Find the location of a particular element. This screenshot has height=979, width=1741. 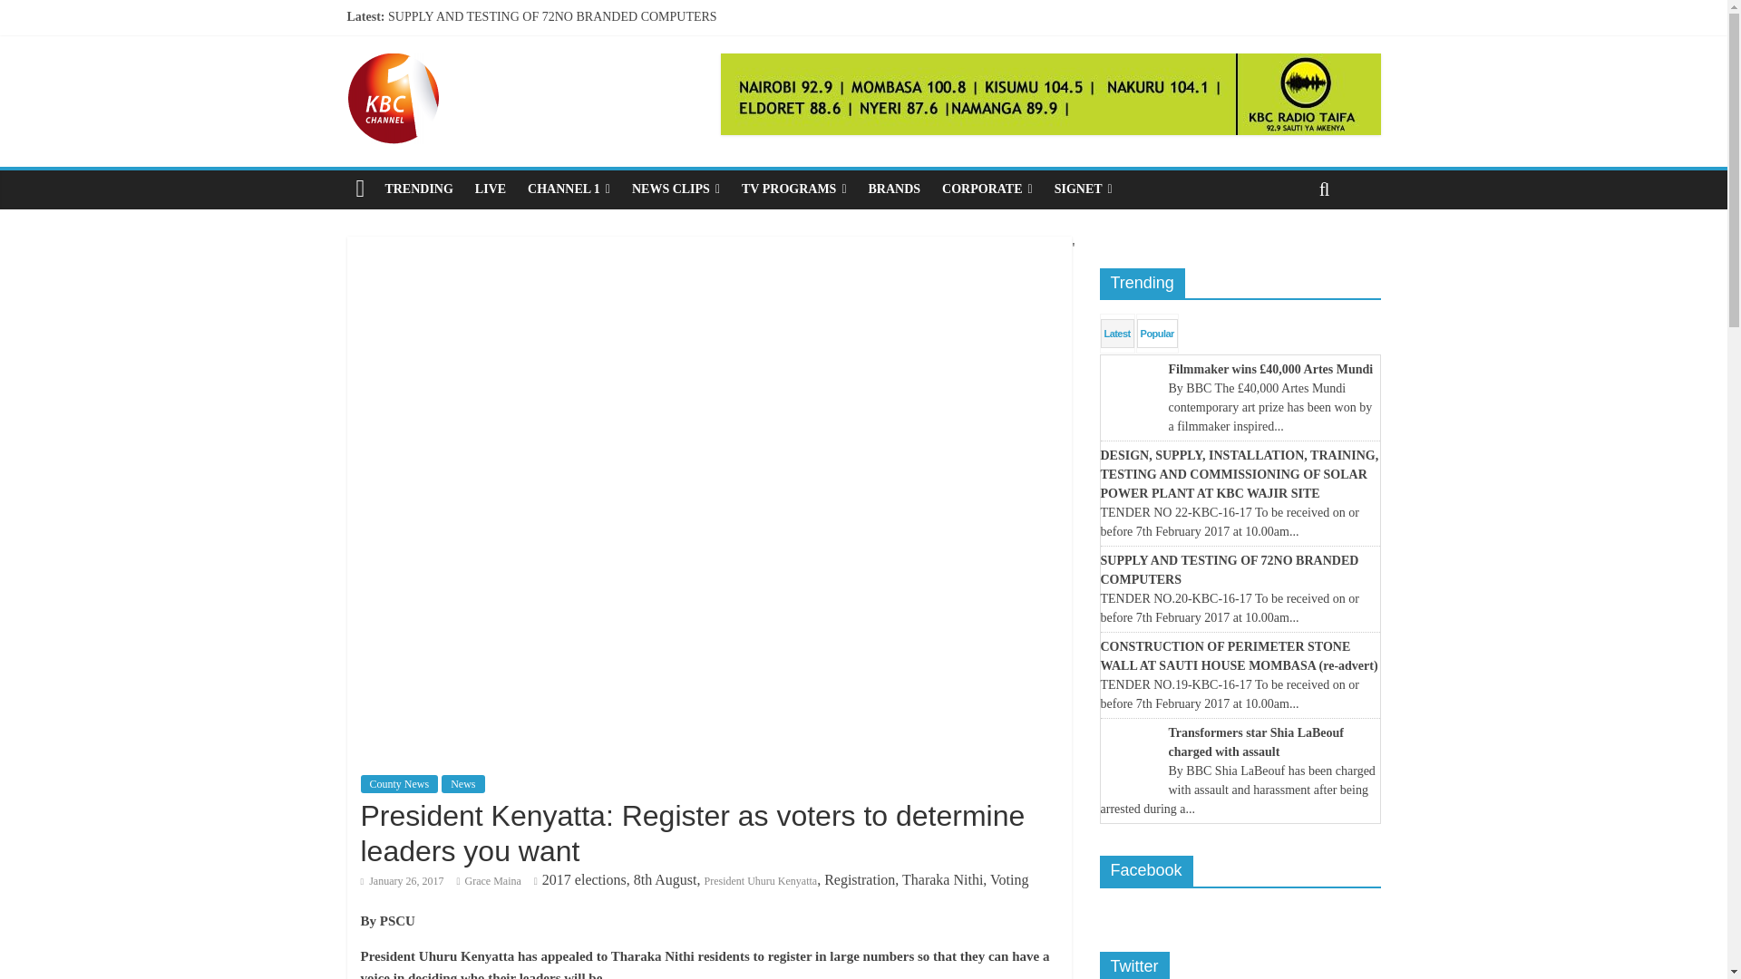

KBC TV is located at coordinates (392, 63).